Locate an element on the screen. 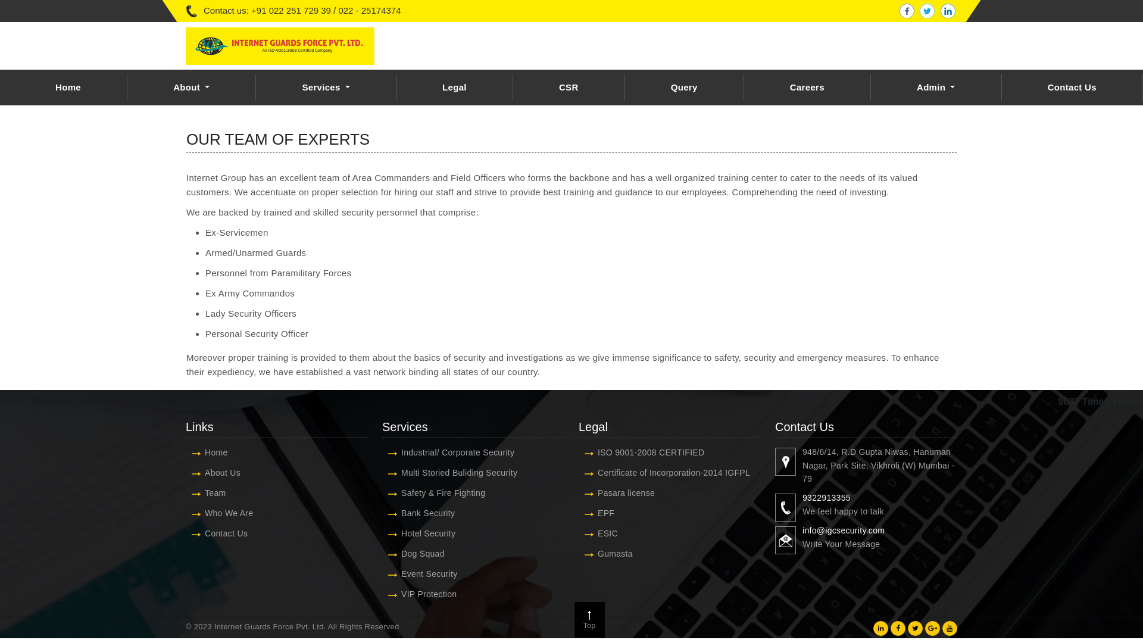 Image resolution: width=1143 pixels, height=643 pixels. Who We Are is located at coordinates (229, 513).